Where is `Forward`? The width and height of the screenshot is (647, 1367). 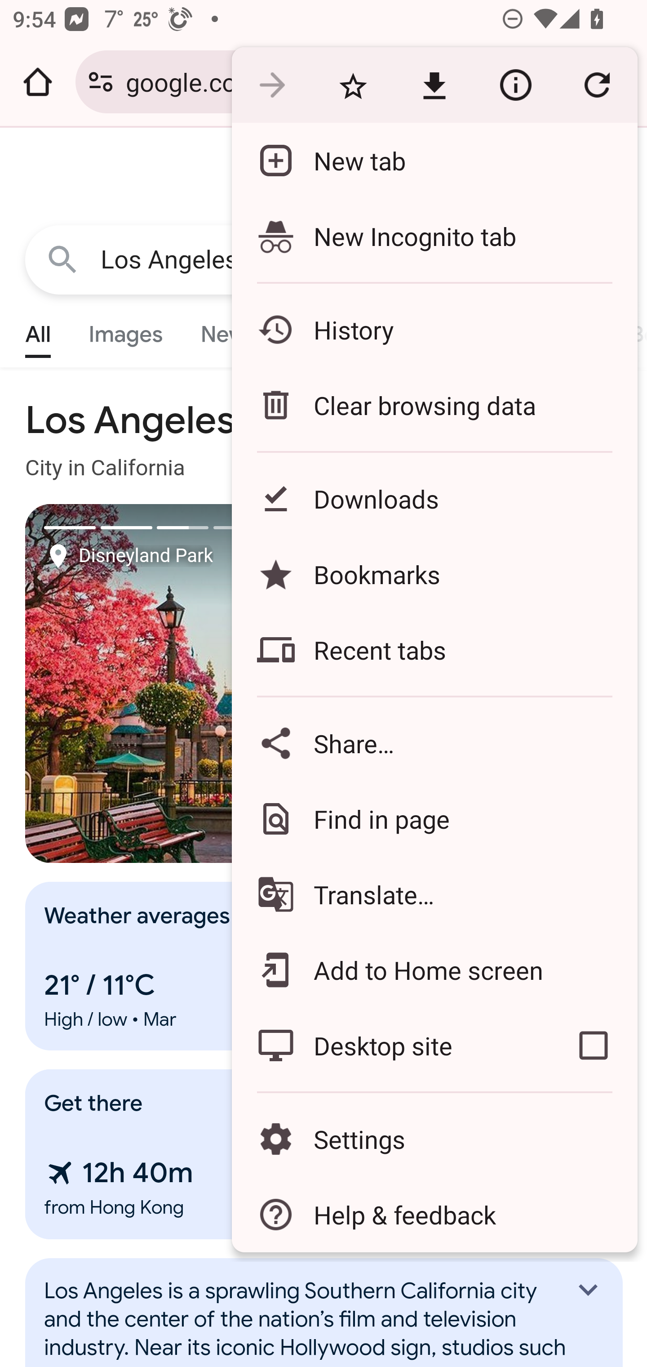
Forward is located at coordinates (272, 85).